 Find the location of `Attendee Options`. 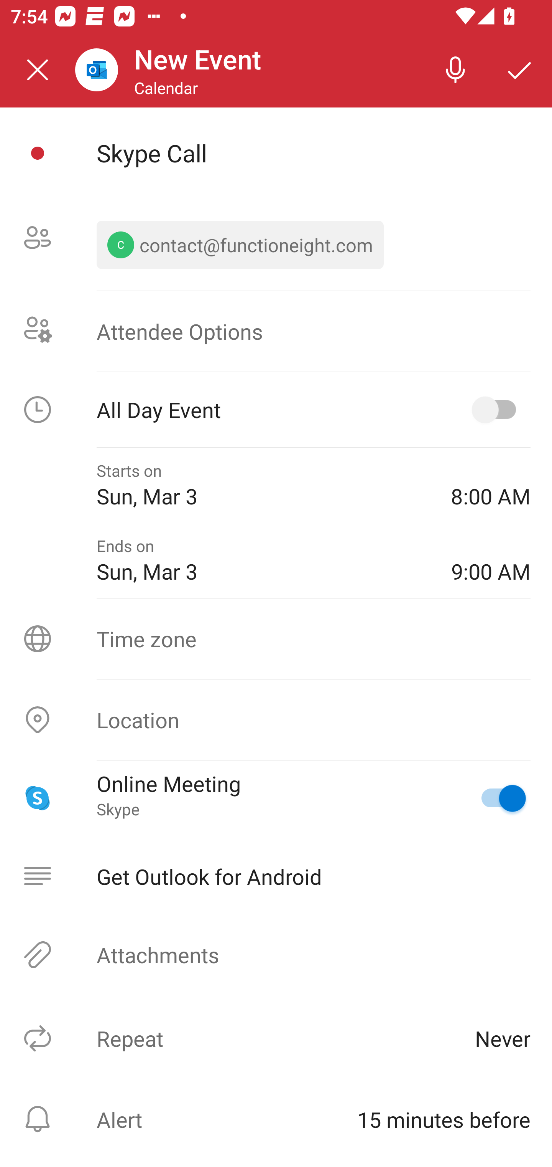

Attendee Options is located at coordinates (276, 331).